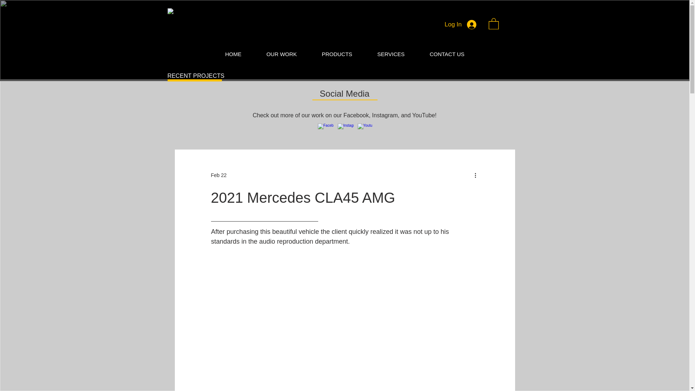 This screenshot has width=695, height=391. I want to click on CONTACT US, so click(447, 54).